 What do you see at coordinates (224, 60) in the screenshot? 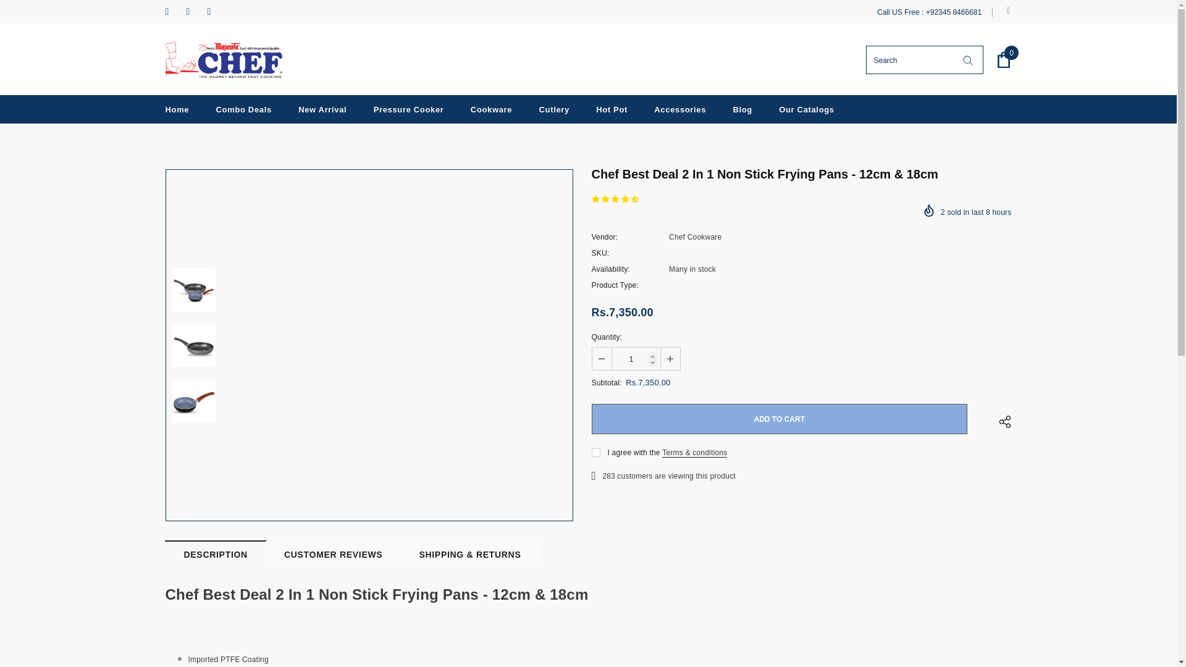
I see `Logo` at bounding box center [224, 60].